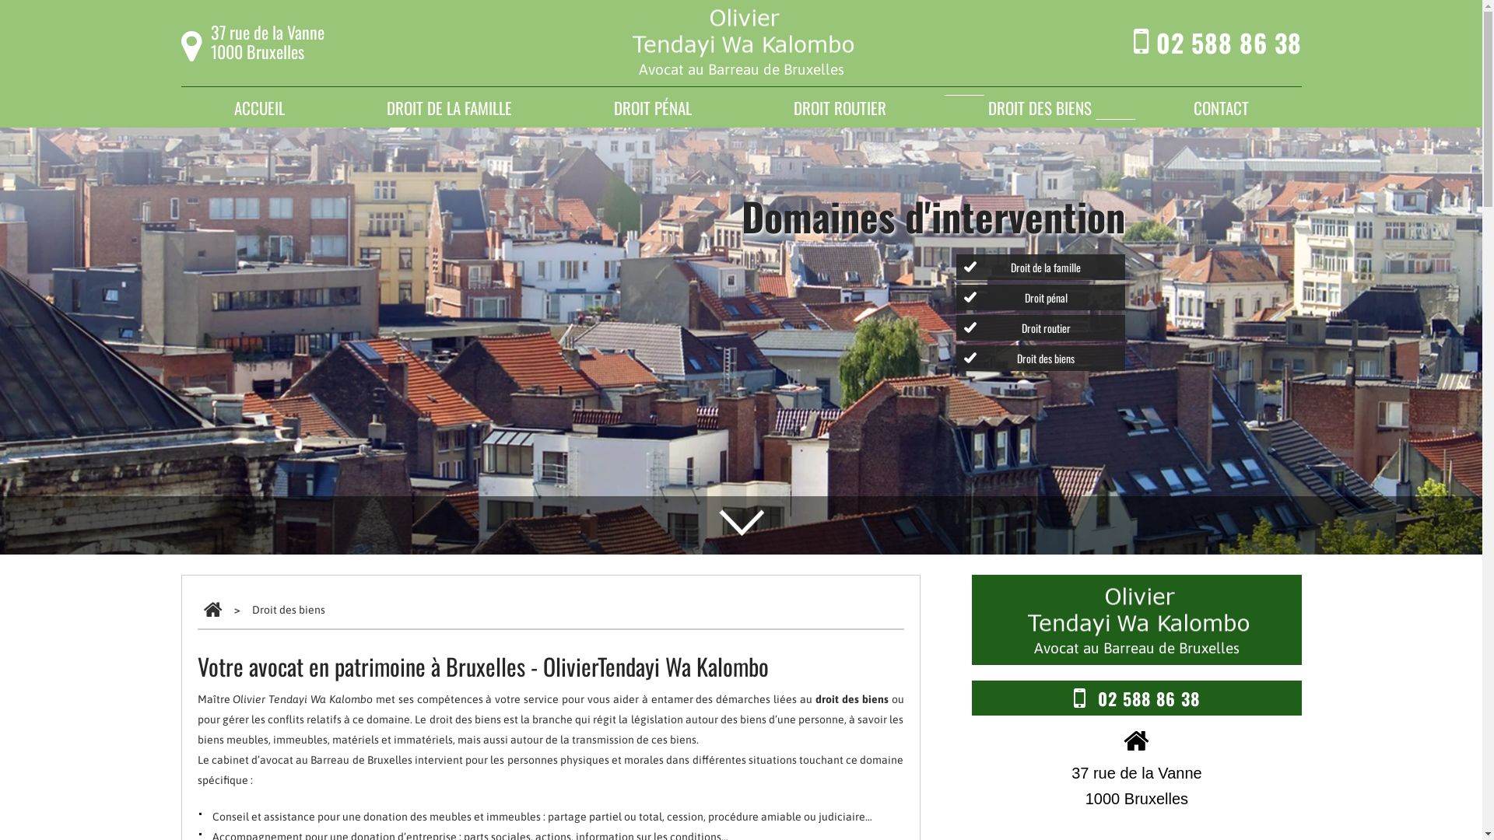 This screenshot has height=840, width=1494. I want to click on DROIT DES BIENS, so click(1040, 107).